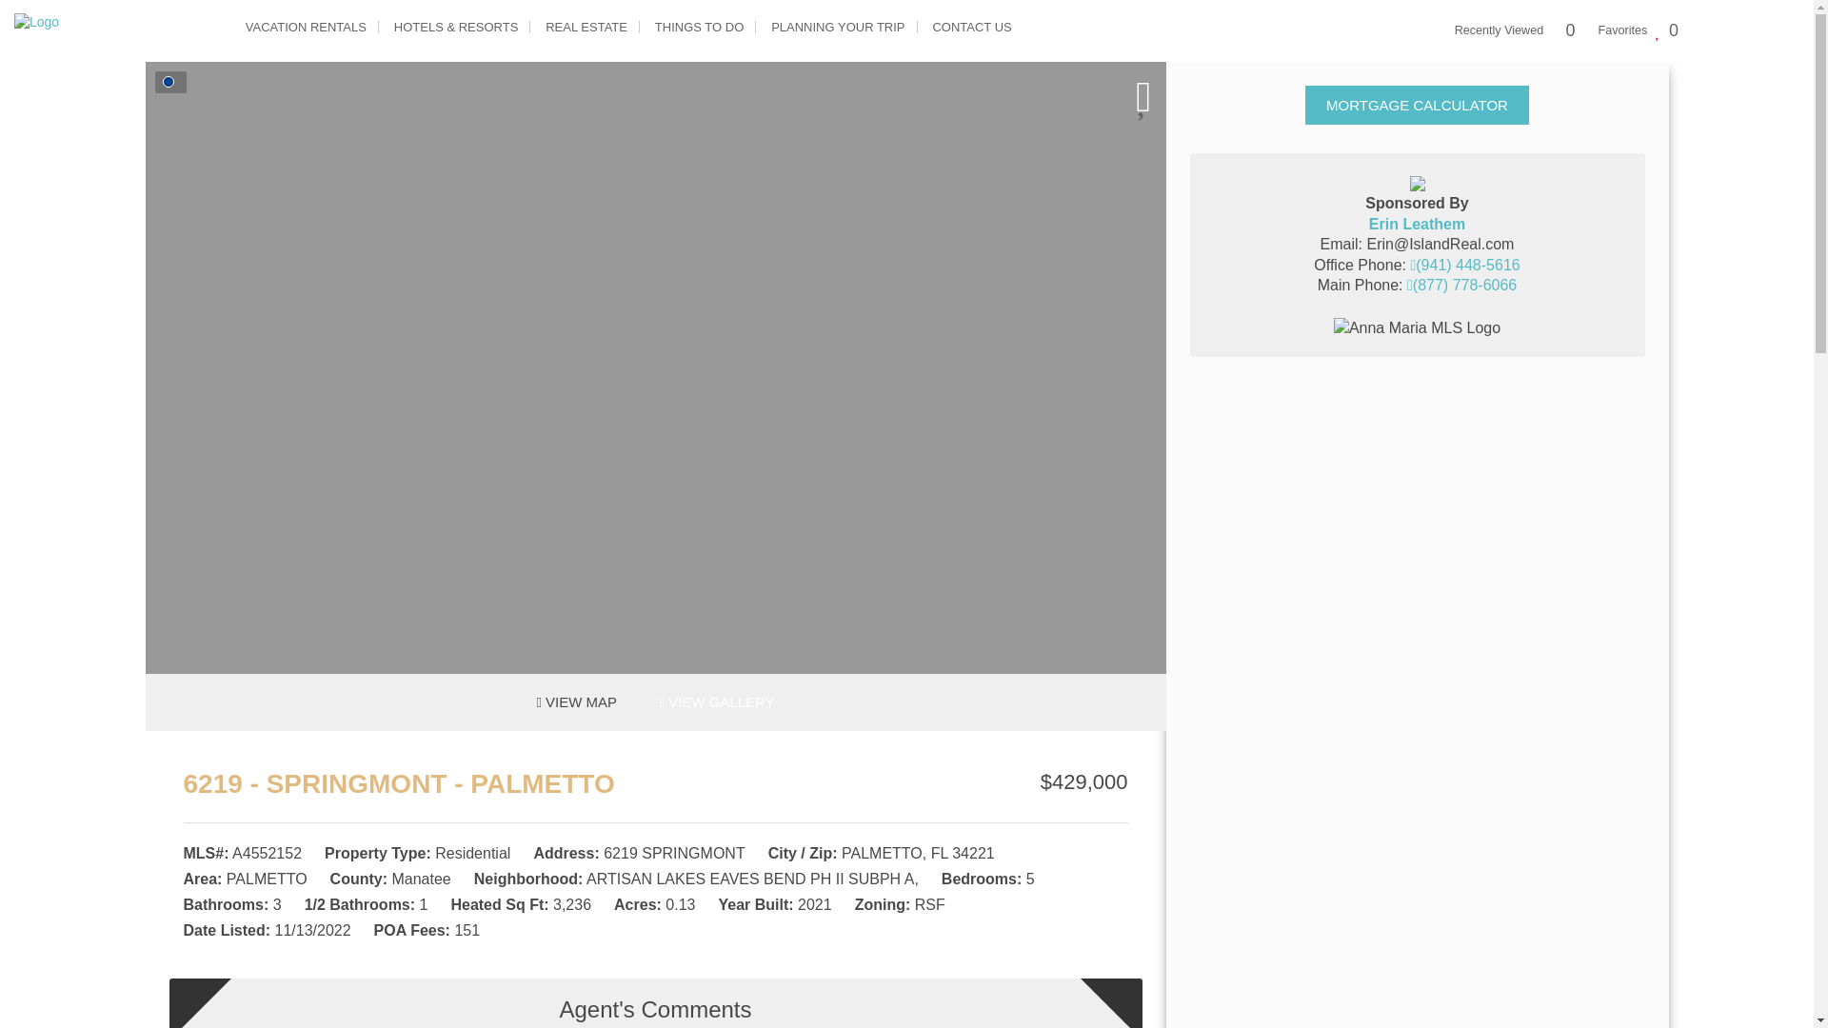 The image size is (1828, 1028). Describe the element at coordinates (586, 27) in the screenshot. I see `REAL ESTATE` at that location.